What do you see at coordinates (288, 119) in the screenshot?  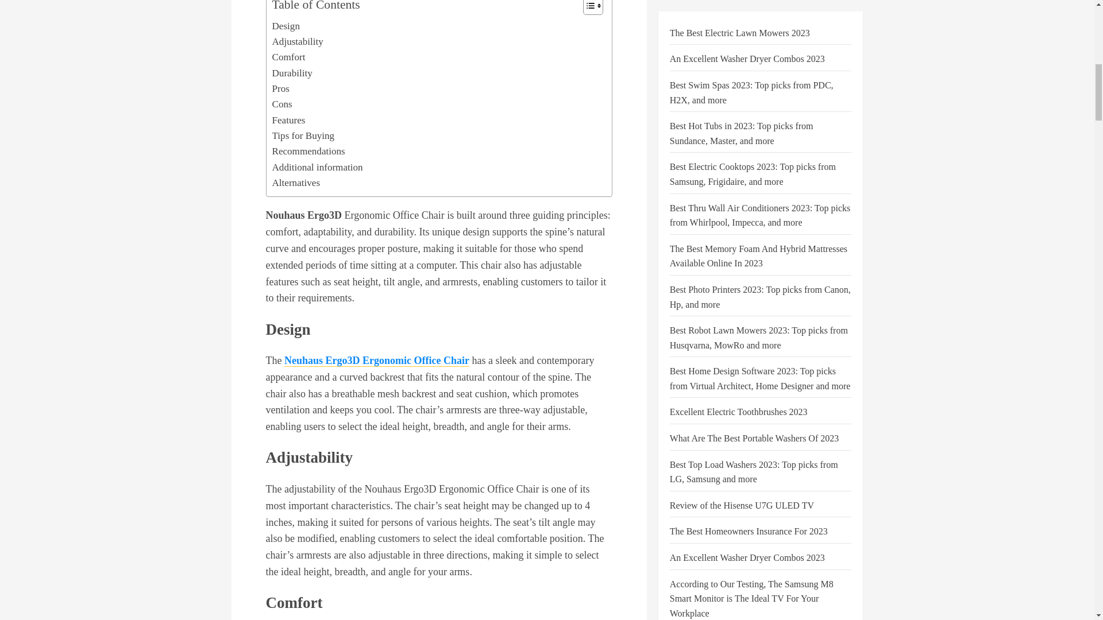 I see `Features` at bounding box center [288, 119].